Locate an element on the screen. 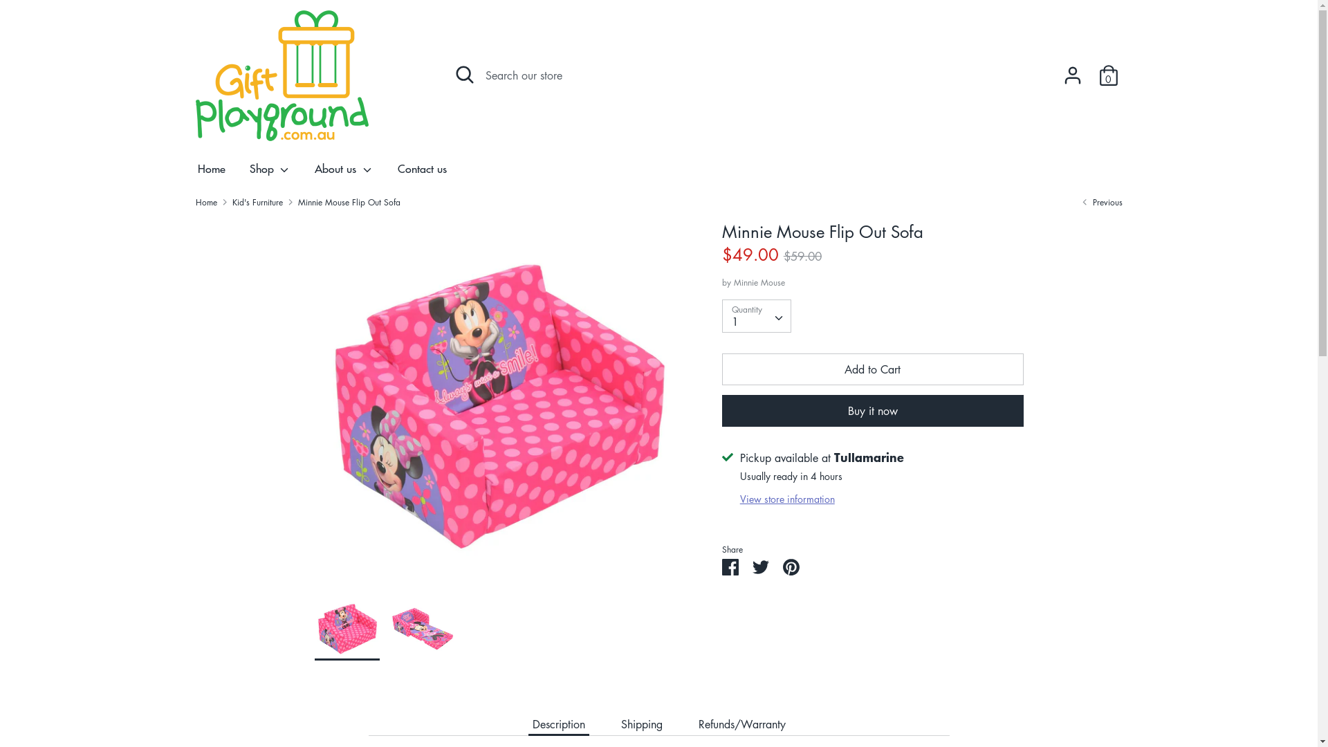  About us is located at coordinates (344, 173).